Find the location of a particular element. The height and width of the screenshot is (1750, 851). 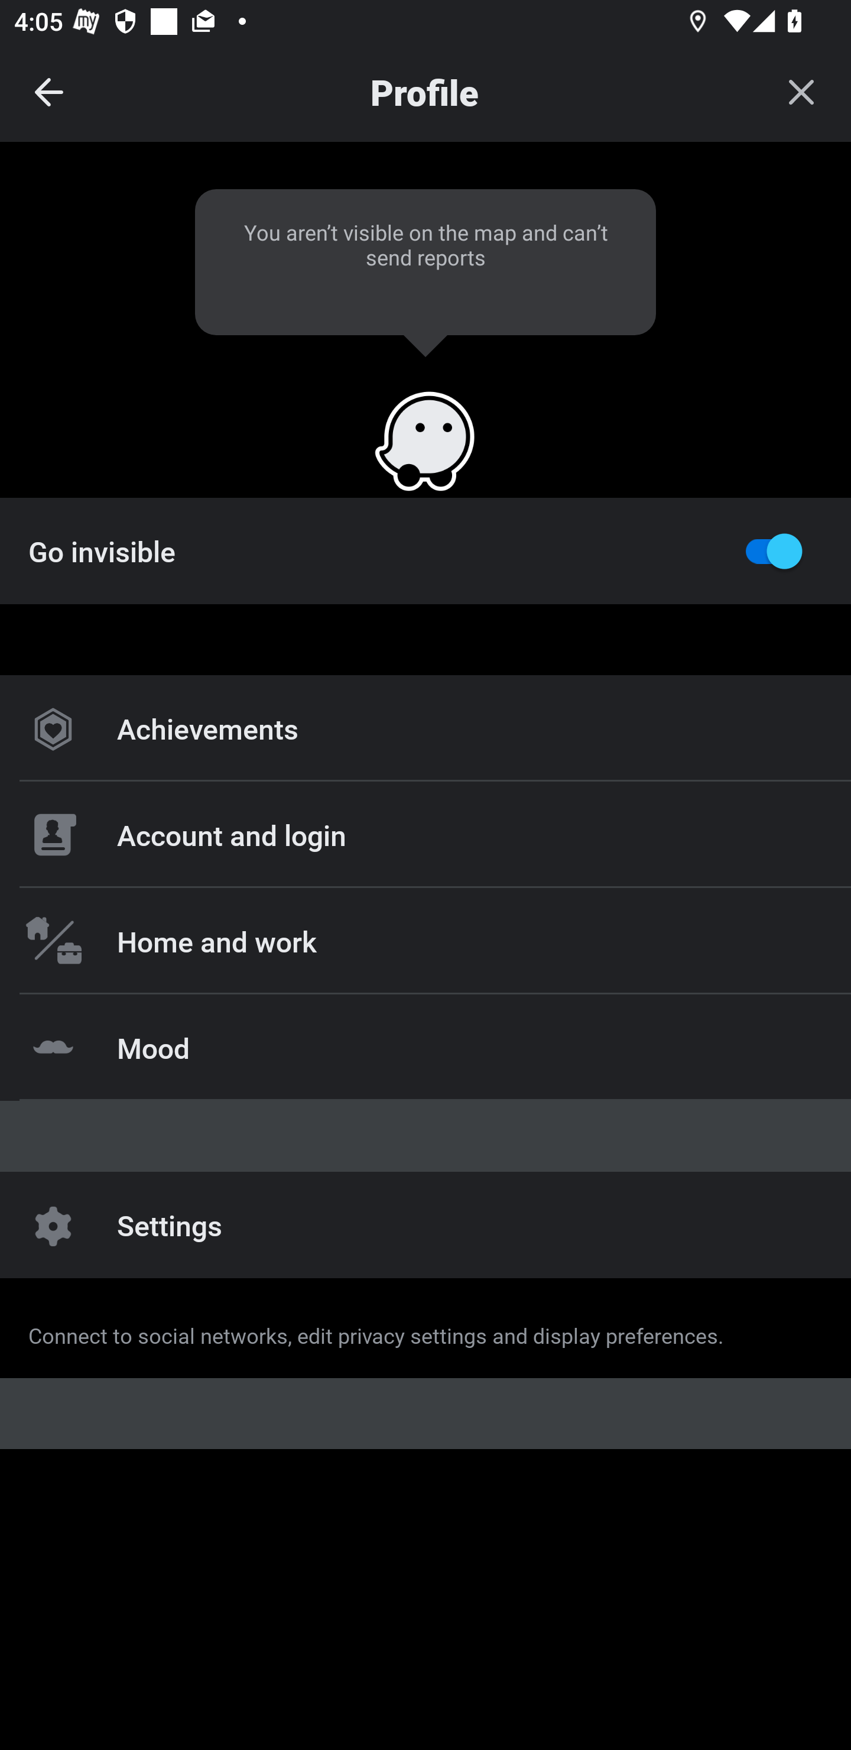

Home 255 W 94th St, Manhattan is located at coordinates (425, 1337).